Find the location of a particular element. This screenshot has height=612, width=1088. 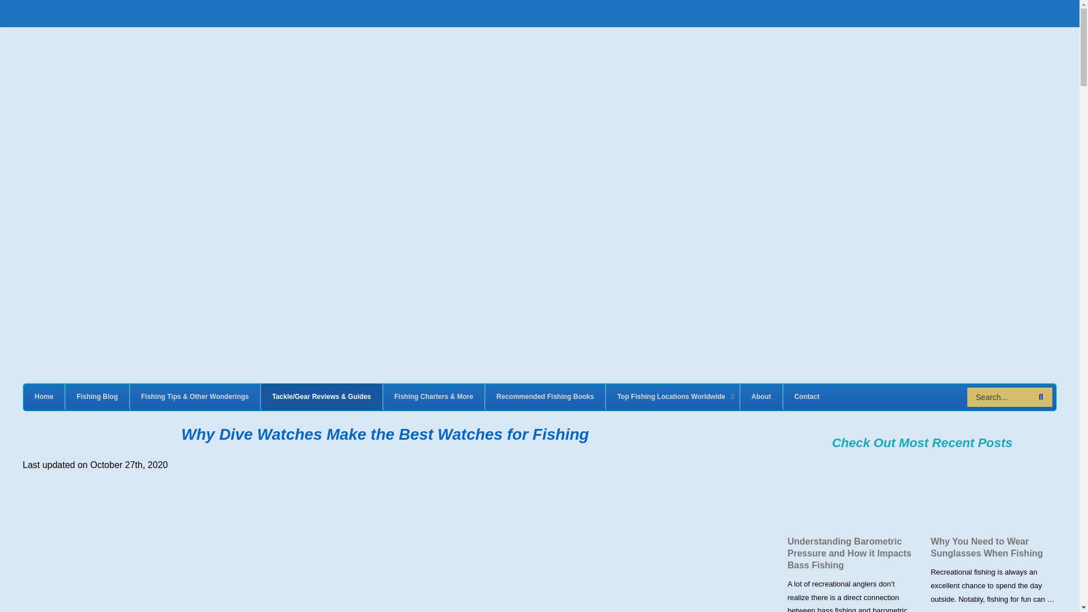

Recommended Fishing Books is located at coordinates (544, 397).